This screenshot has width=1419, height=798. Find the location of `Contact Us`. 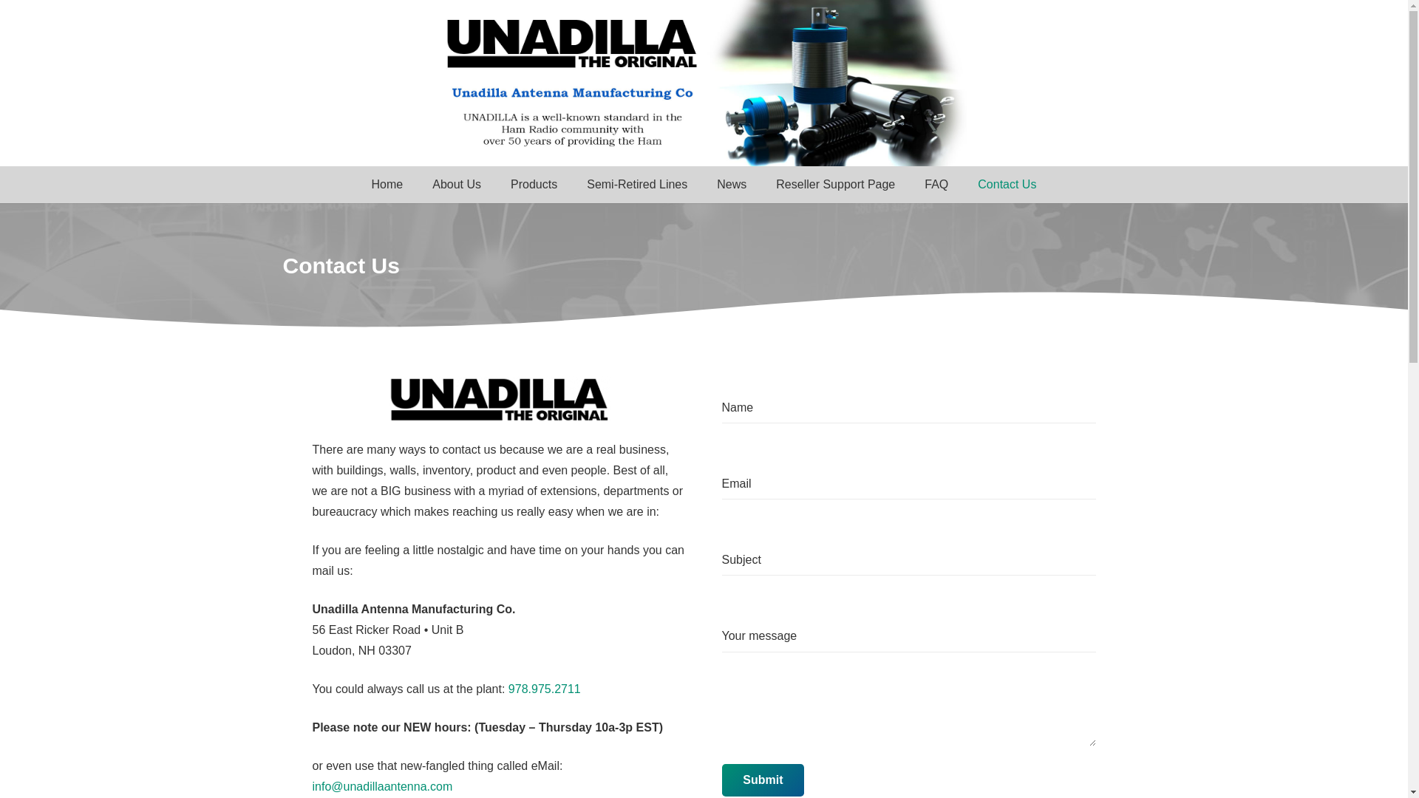

Contact Us is located at coordinates (1007, 185).